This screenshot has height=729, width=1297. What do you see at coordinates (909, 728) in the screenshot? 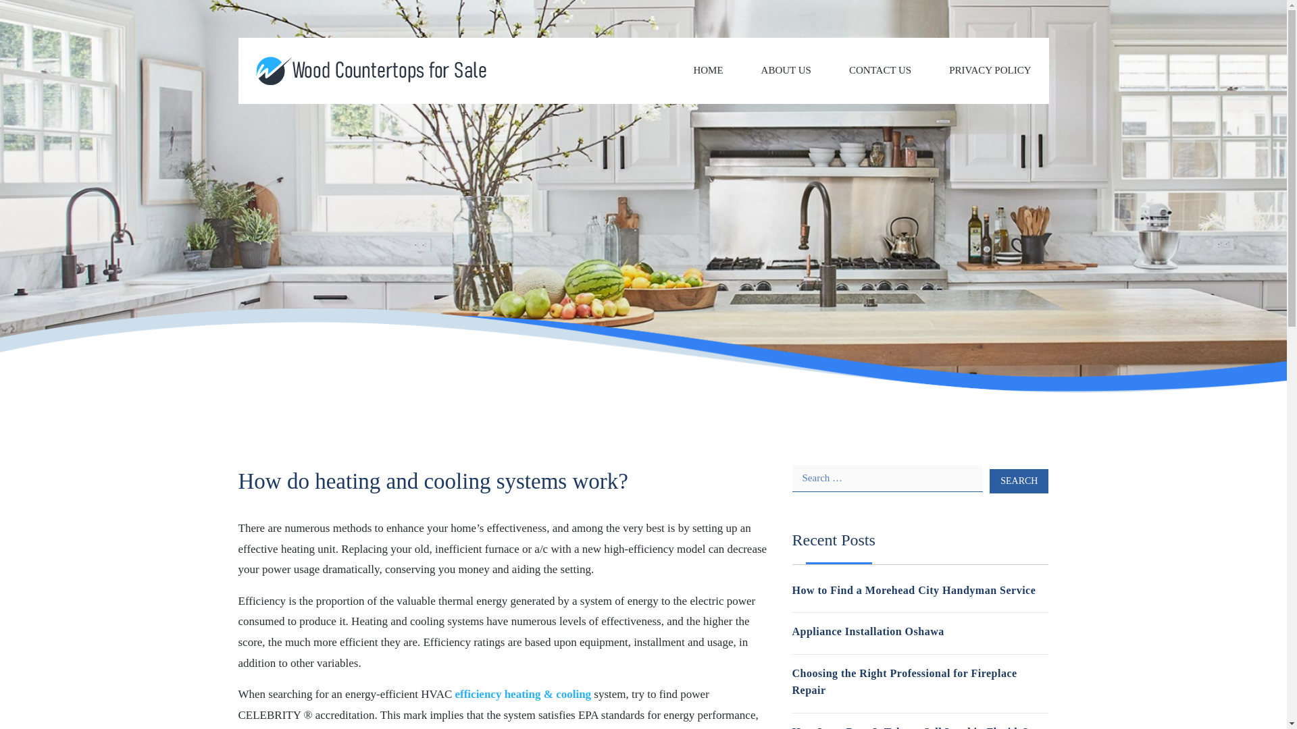
I see `How Long Does It Take to Sell Land in Florida?` at bounding box center [909, 728].